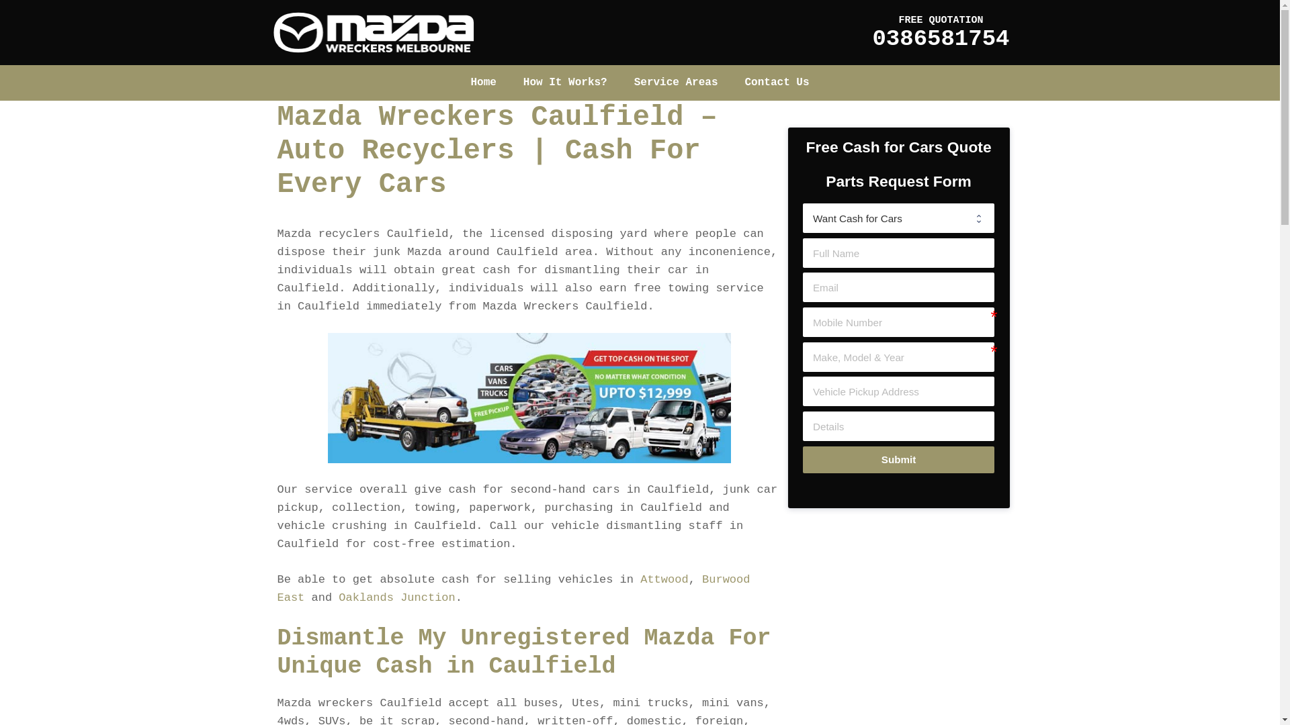  Describe the element at coordinates (566, 83) in the screenshot. I see `How It Works?` at that location.